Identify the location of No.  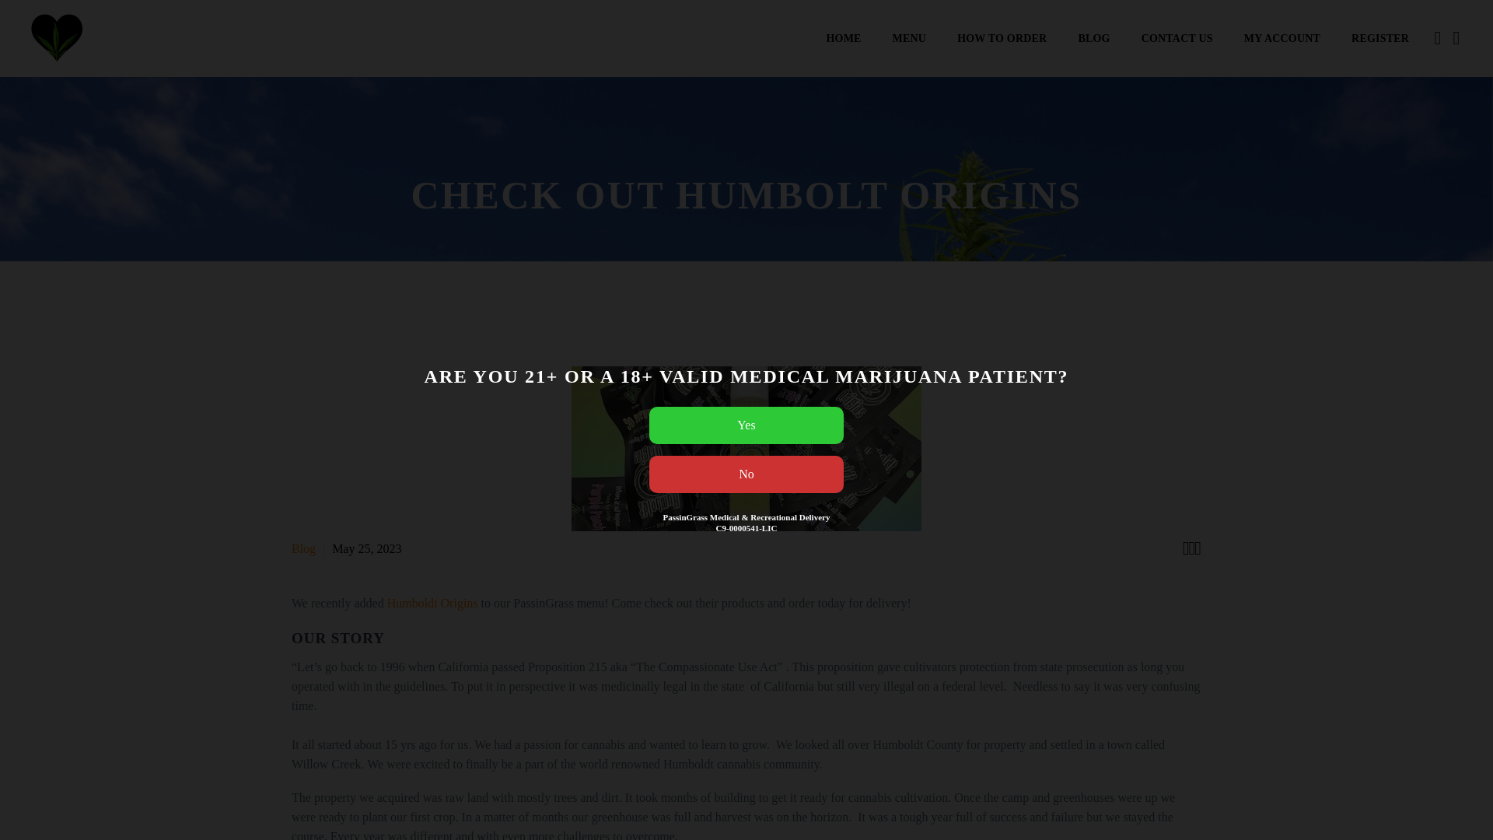
(746, 474).